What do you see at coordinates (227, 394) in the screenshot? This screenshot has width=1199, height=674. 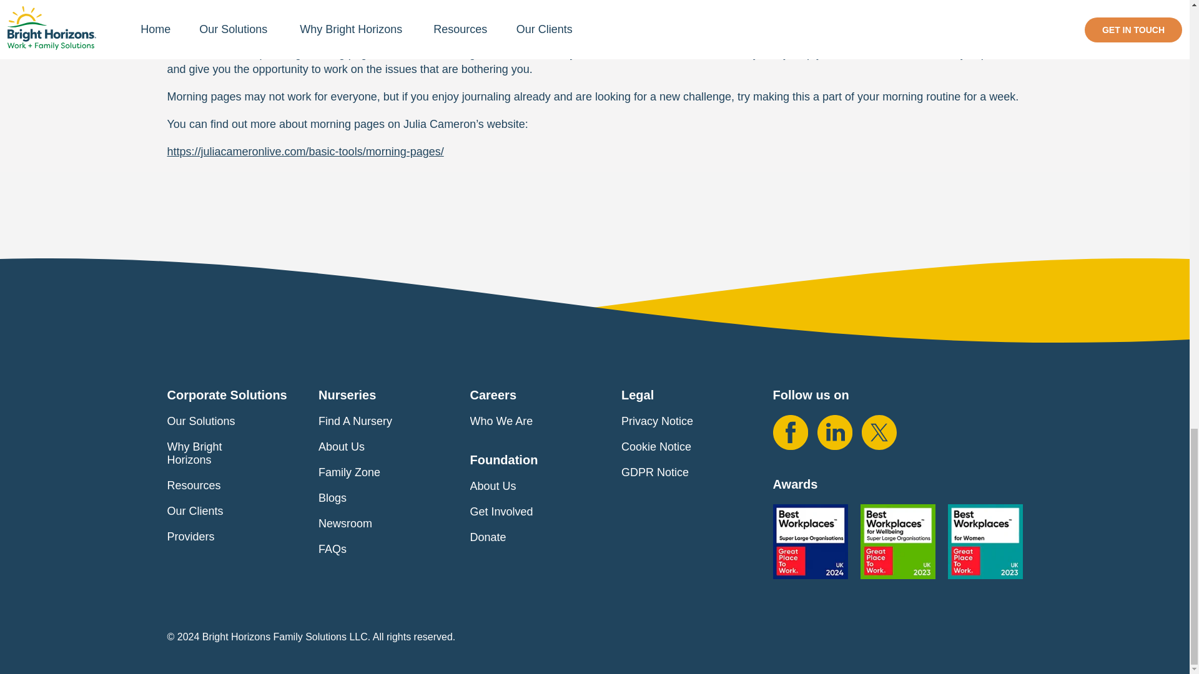 I see `Corporate Solutions` at bounding box center [227, 394].